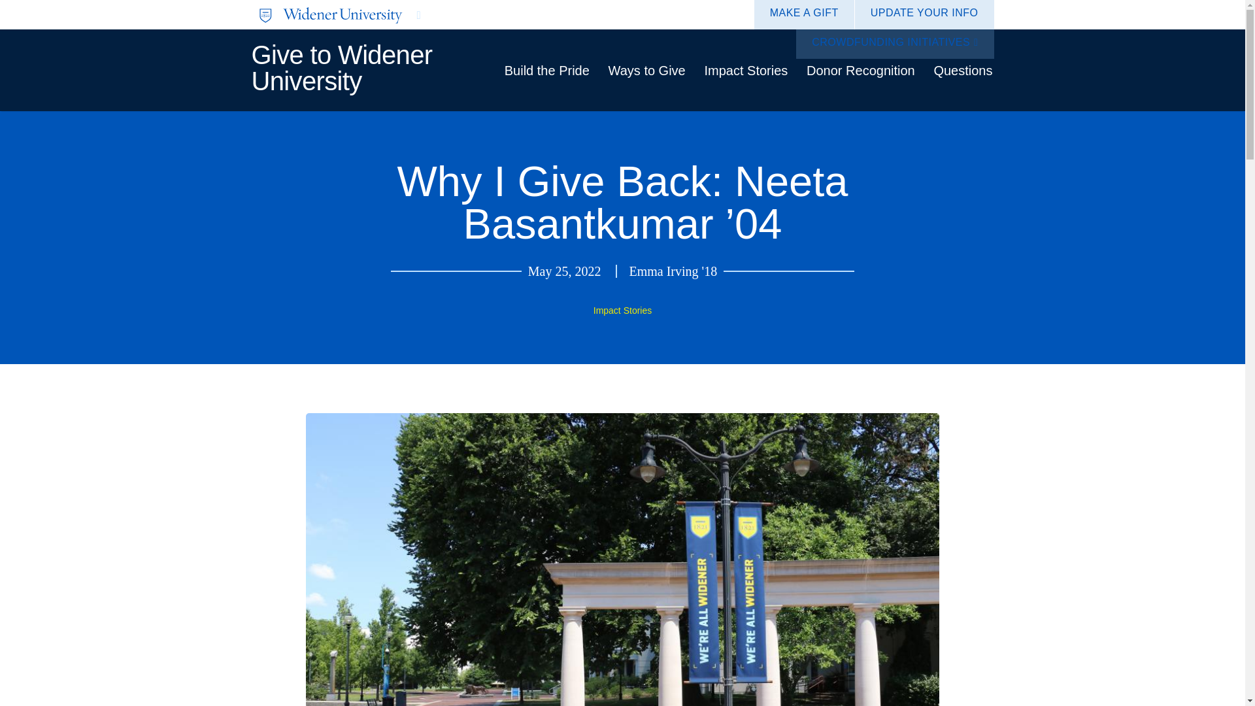 Image resolution: width=1255 pixels, height=706 pixels. What do you see at coordinates (341, 67) in the screenshot?
I see `Give to Widener University` at bounding box center [341, 67].